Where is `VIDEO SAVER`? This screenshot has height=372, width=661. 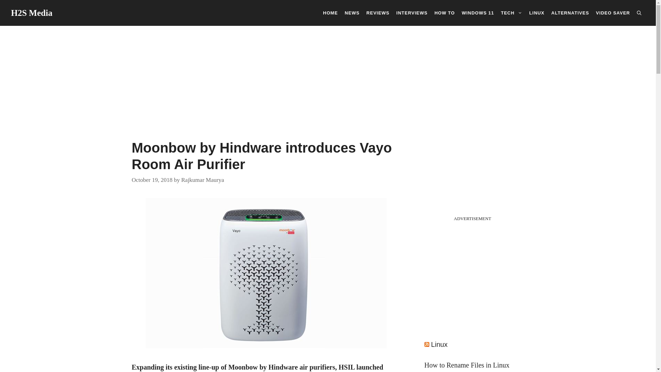 VIDEO SAVER is located at coordinates (613, 12).